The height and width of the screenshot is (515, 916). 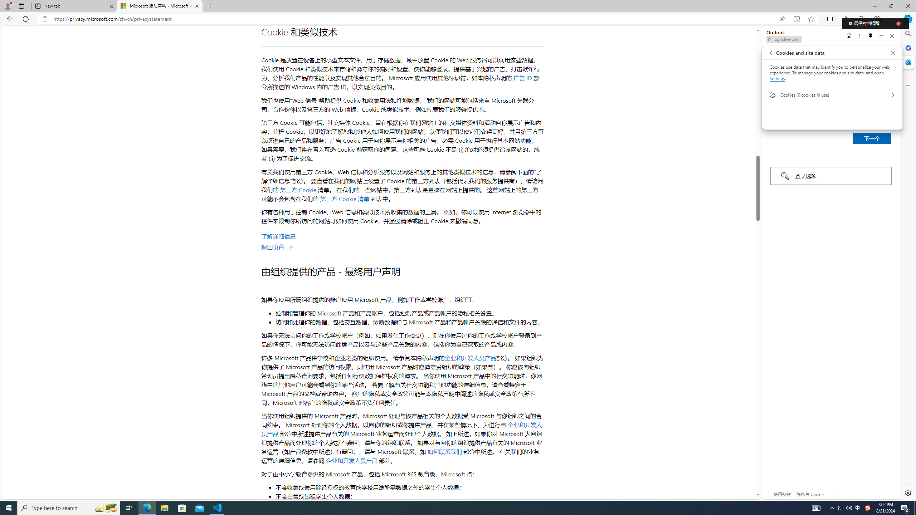 I want to click on Type here to search, so click(x=182, y=508).